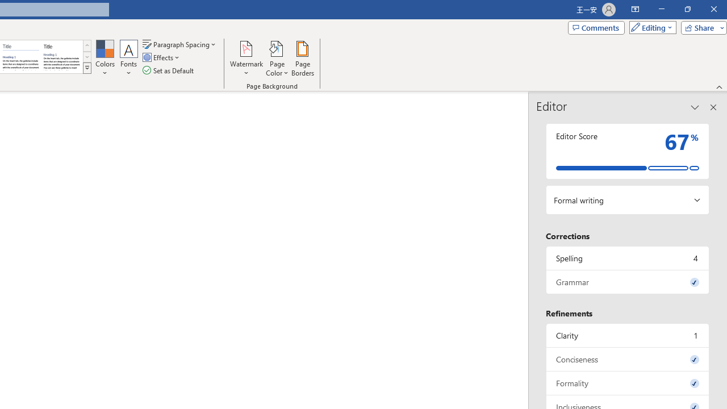 The height and width of the screenshot is (409, 727). I want to click on Colors, so click(105, 58).